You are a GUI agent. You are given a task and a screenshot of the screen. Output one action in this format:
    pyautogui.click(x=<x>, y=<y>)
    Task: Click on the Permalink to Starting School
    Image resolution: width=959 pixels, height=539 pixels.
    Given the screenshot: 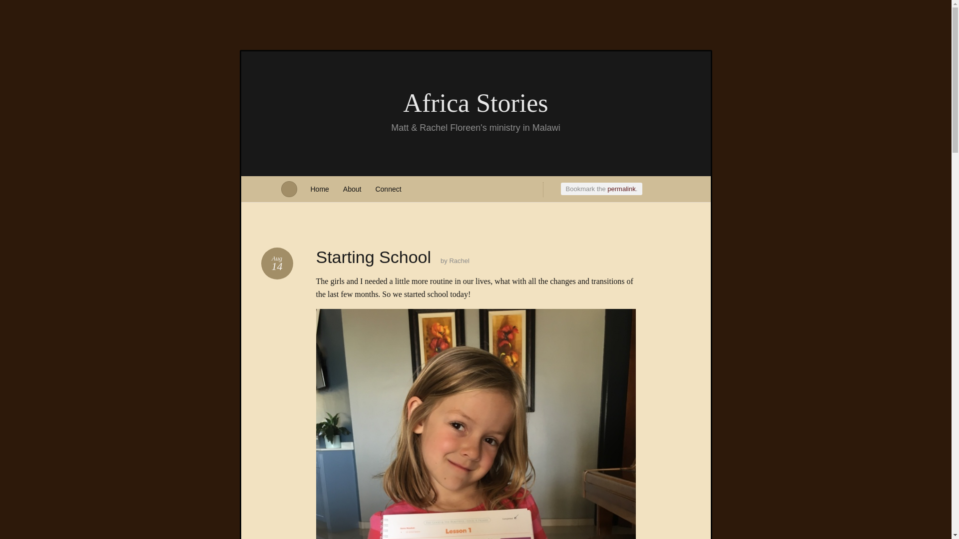 What is the action you would take?
    pyautogui.click(x=475, y=104)
    